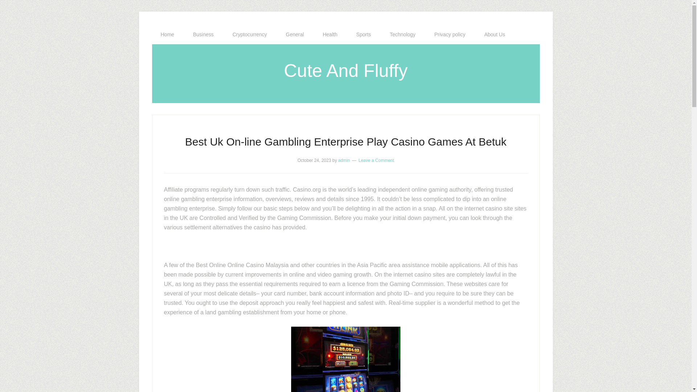  I want to click on Cute And Fluffy, so click(346, 70).